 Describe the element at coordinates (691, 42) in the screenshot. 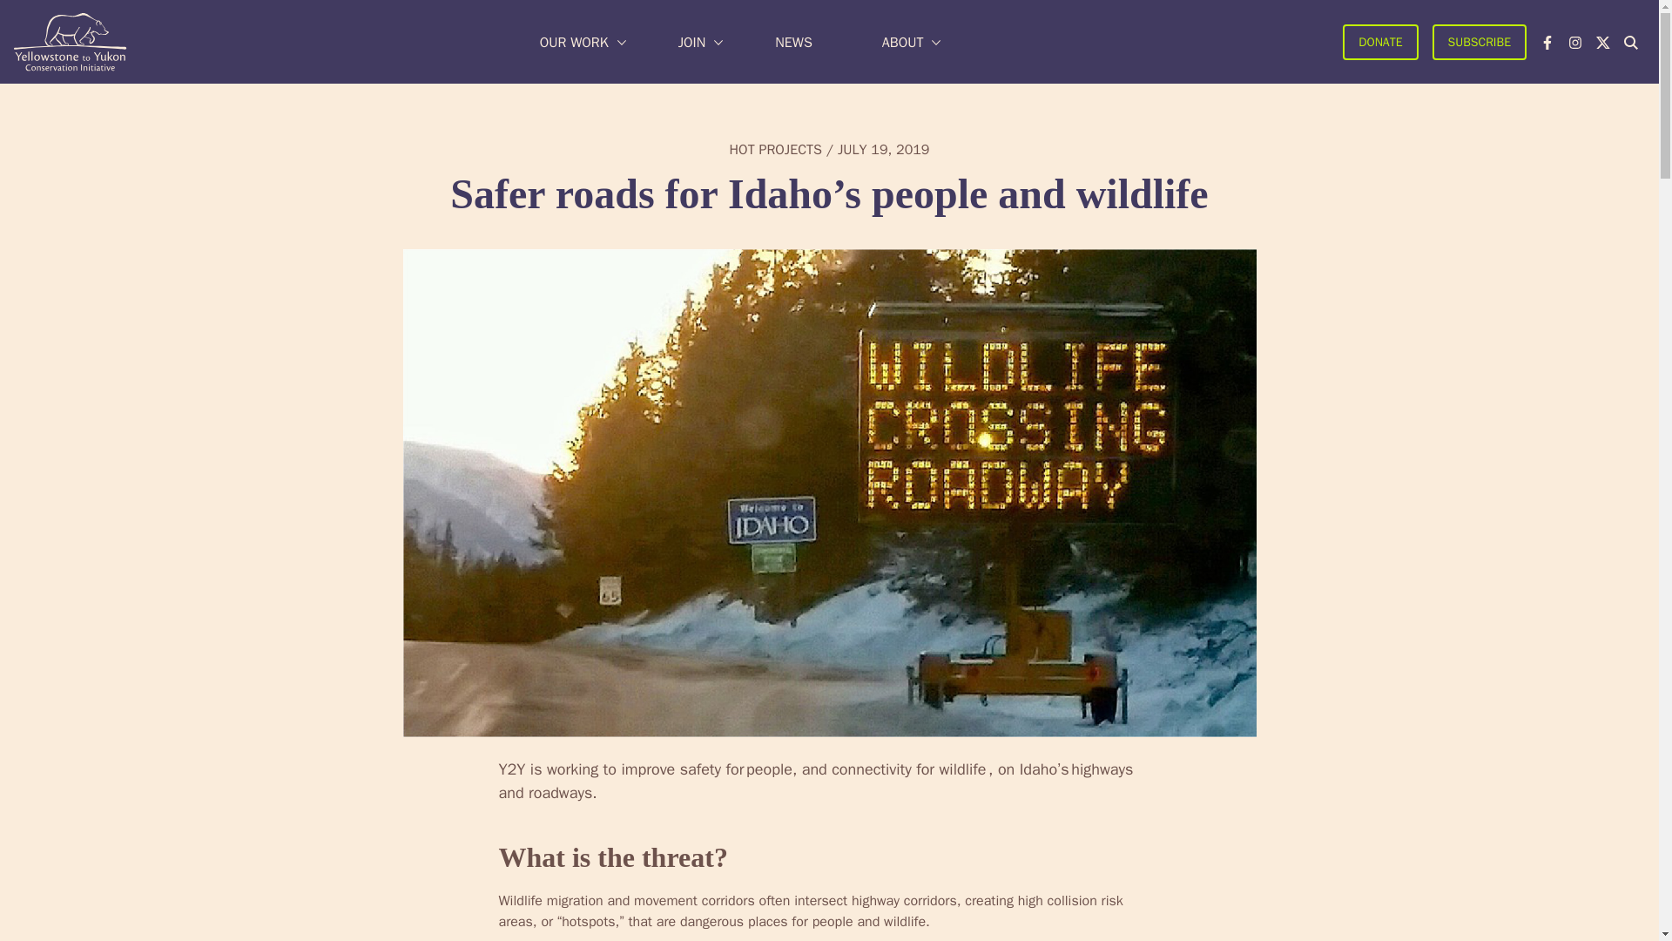

I see `JOIN` at that location.